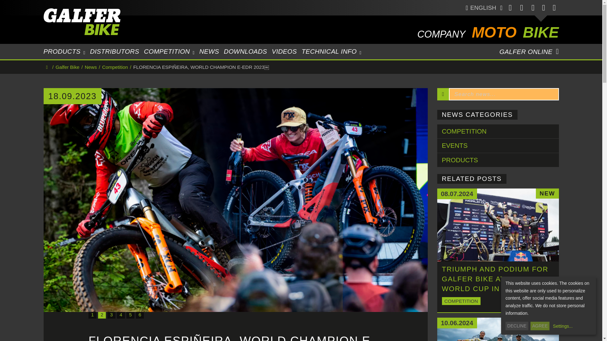 The image size is (607, 341). Describe the element at coordinates (64, 51) in the screenshot. I see `PRODUCTS` at that location.